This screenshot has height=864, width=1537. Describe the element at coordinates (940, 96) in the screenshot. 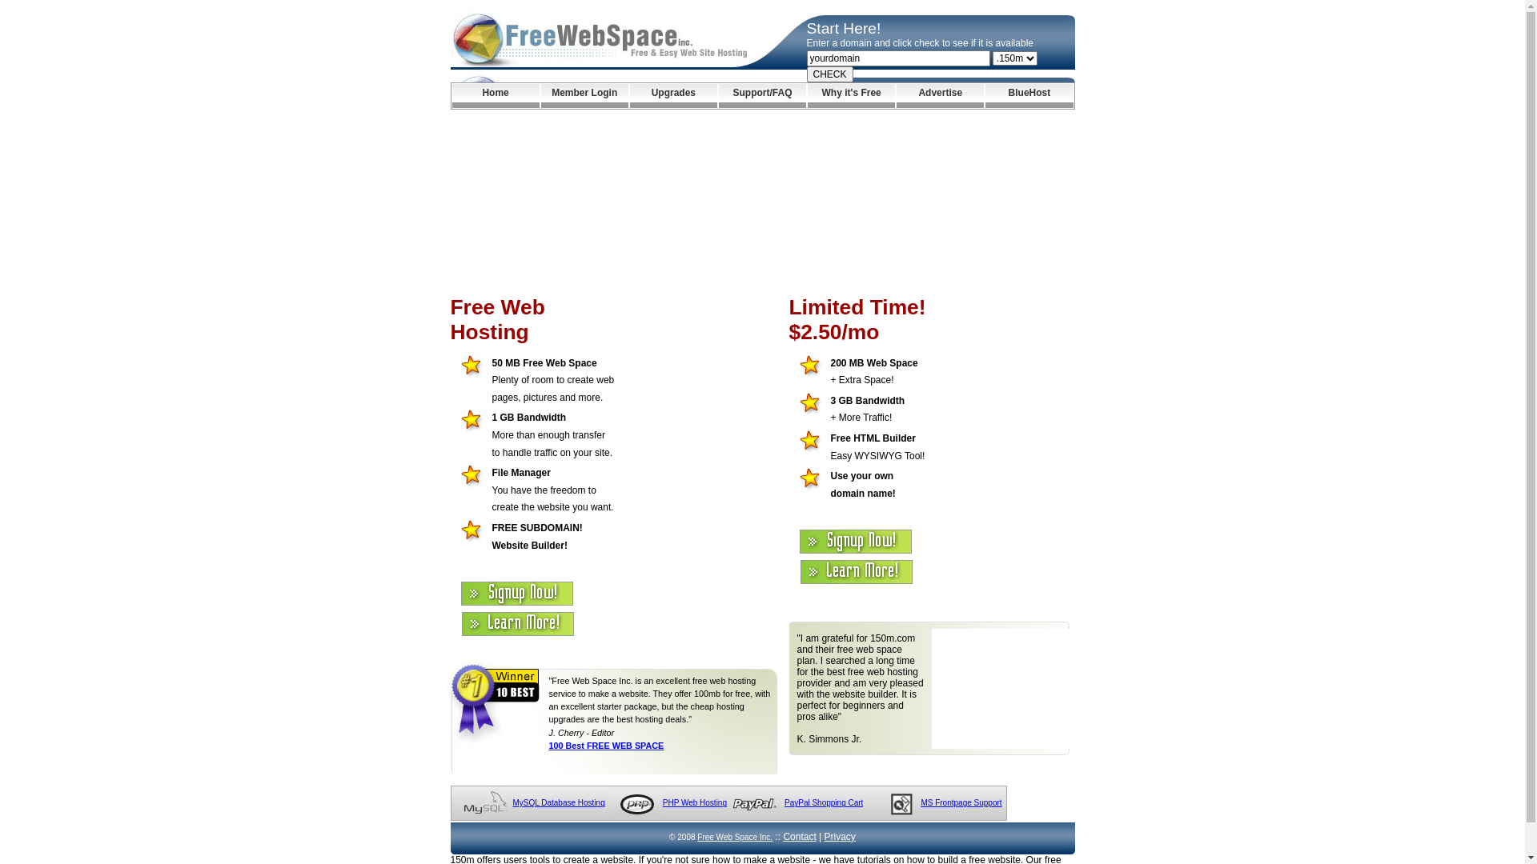

I see `Advertise` at that location.